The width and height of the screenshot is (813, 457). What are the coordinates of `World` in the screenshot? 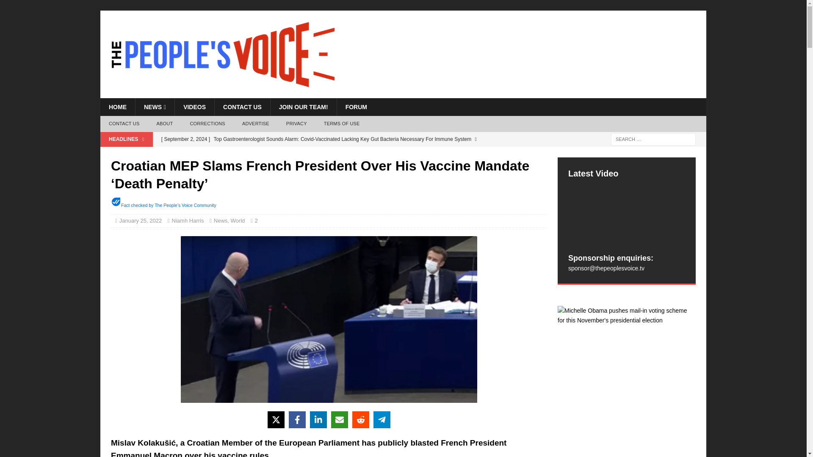 It's located at (238, 221).